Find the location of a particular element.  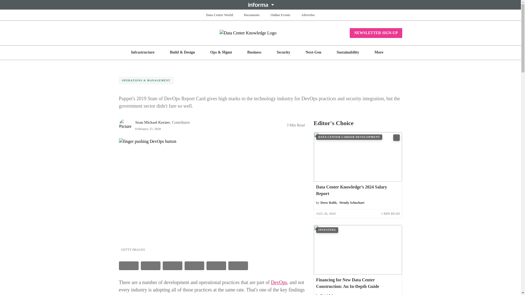

Data Center Knowledge Logo is located at coordinates (260, 33).